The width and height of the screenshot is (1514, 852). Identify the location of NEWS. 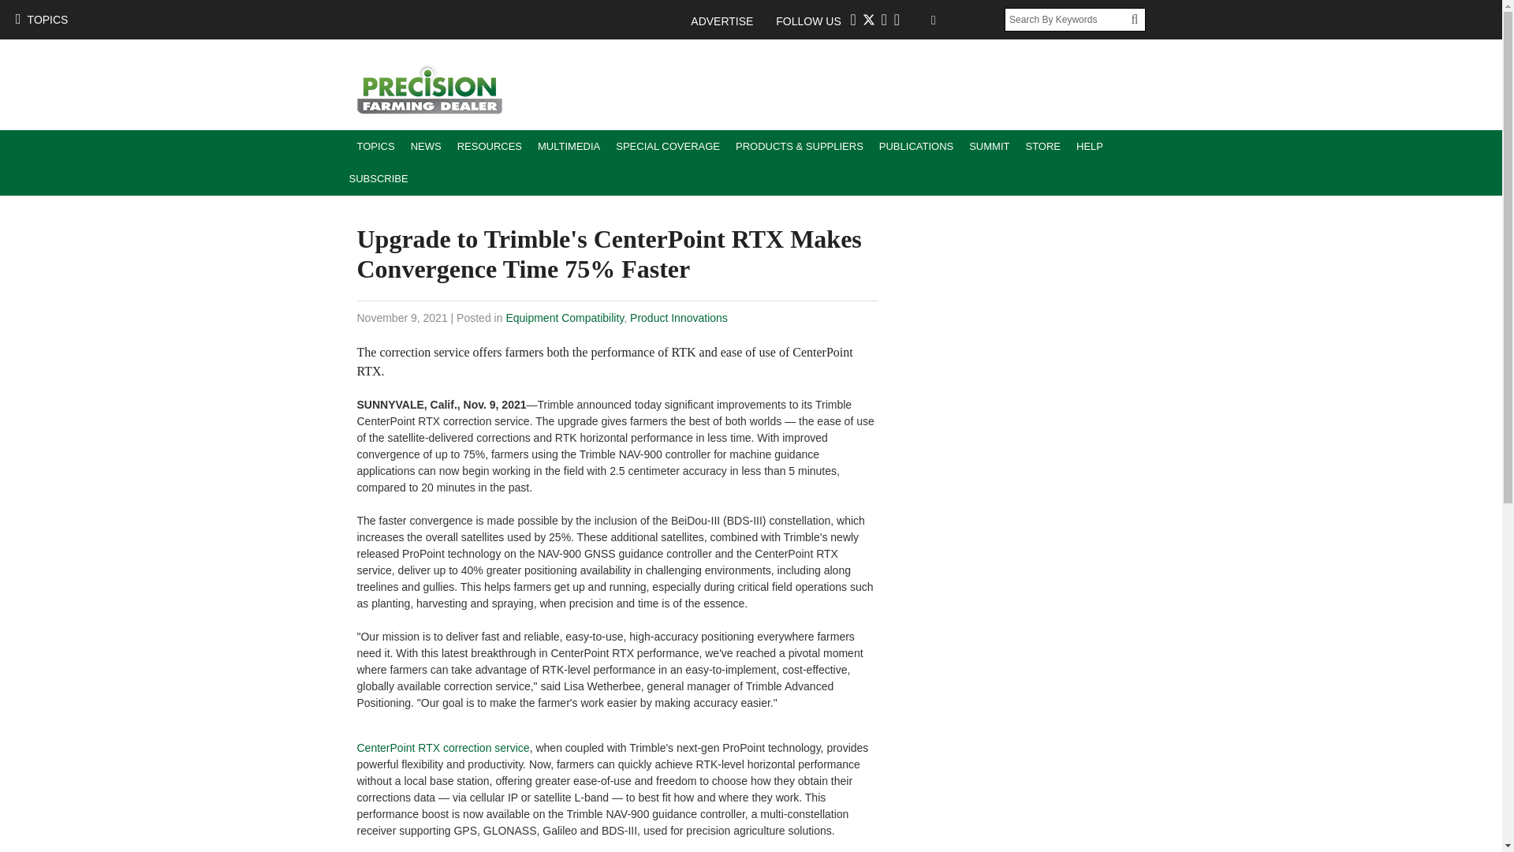
(426, 147).